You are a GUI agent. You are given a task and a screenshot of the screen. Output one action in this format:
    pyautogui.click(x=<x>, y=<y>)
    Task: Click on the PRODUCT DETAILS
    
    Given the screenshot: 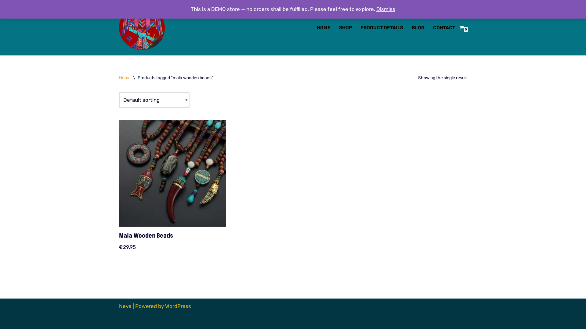 What is the action you would take?
    pyautogui.click(x=382, y=27)
    